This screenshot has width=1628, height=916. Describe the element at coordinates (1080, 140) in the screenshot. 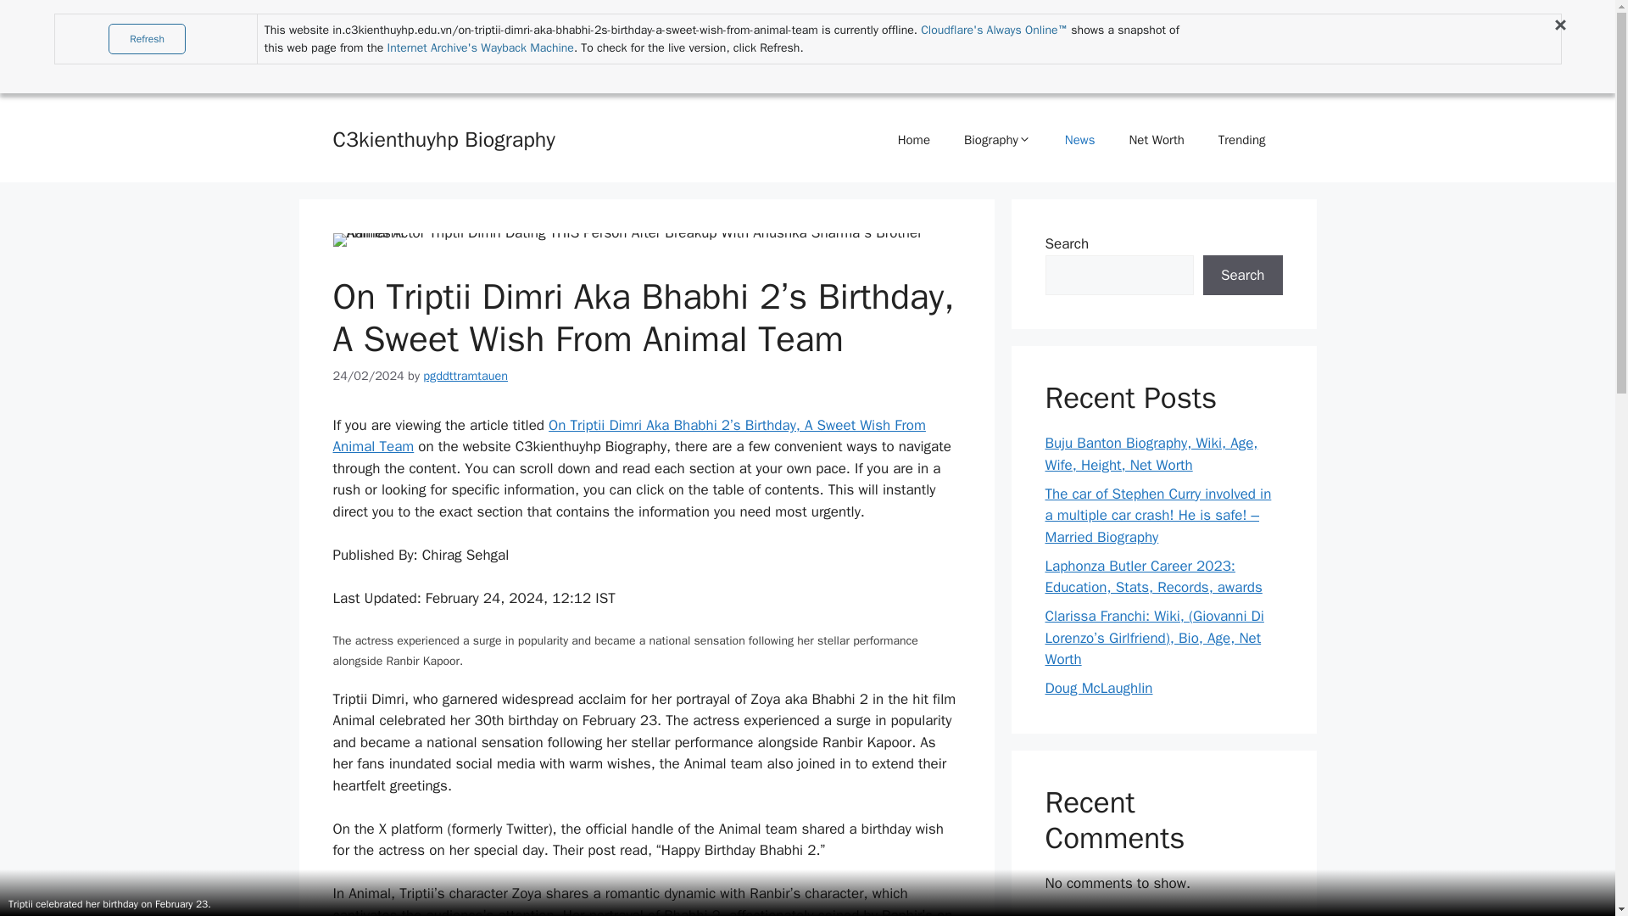

I see `News` at that location.